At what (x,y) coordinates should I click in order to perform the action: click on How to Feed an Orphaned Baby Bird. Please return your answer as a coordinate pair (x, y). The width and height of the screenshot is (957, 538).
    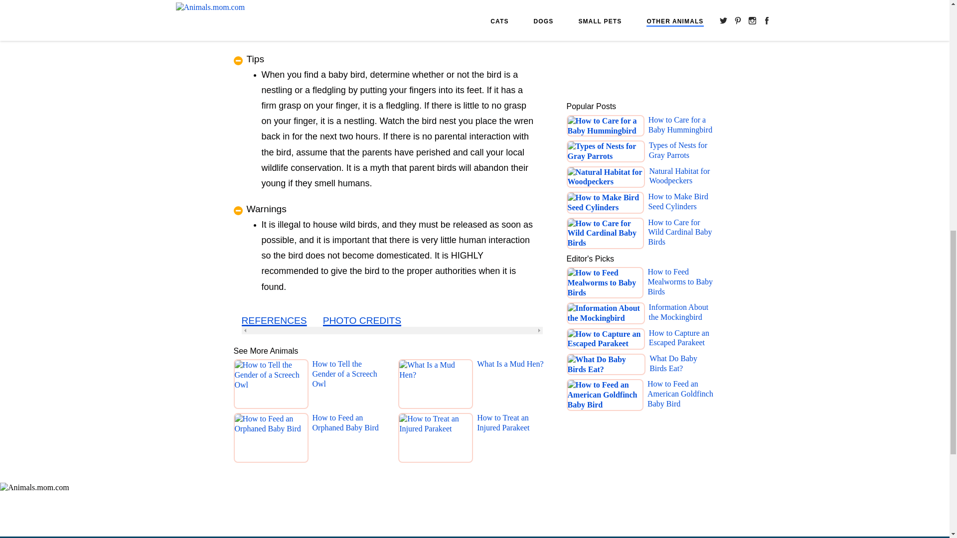
    Looking at the image, I should click on (348, 440).